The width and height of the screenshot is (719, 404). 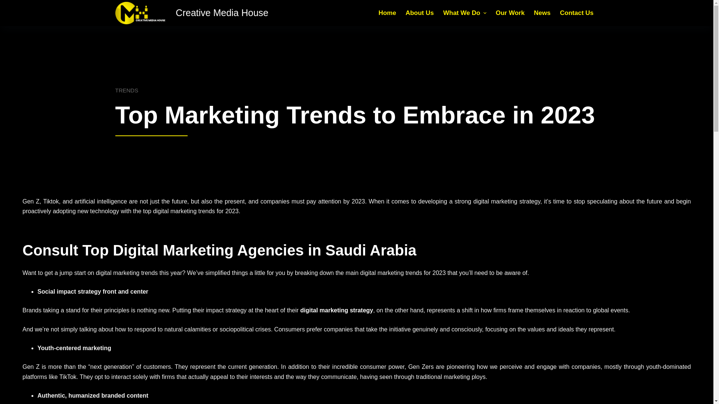 What do you see at coordinates (465, 13) in the screenshot?
I see `What We Do` at bounding box center [465, 13].